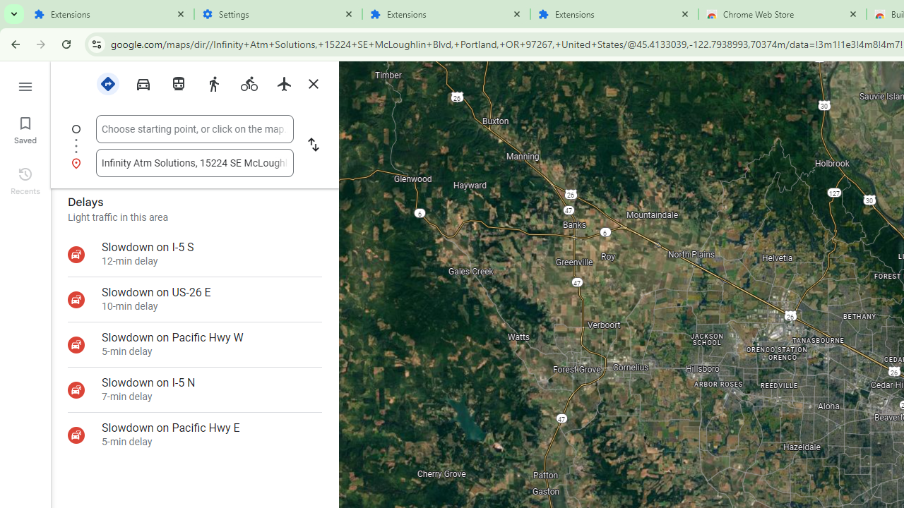  What do you see at coordinates (25, 85) in the screenshot?
I see `Menu` at bounding box center [25, 85].